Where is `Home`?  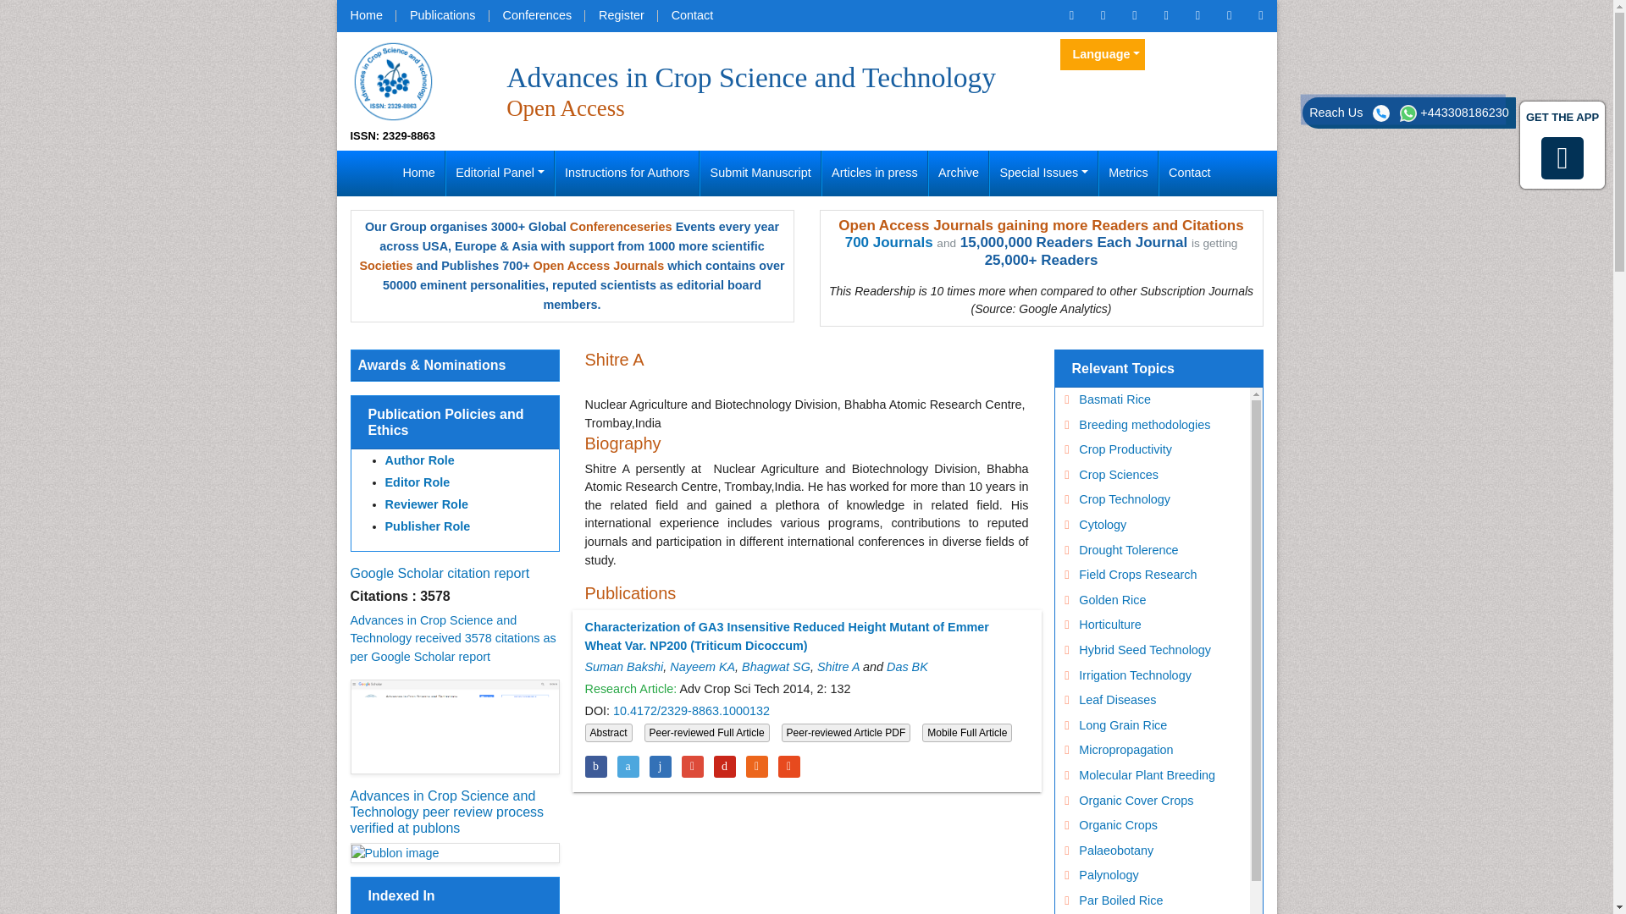 Home is located at coordinates (366, 15).